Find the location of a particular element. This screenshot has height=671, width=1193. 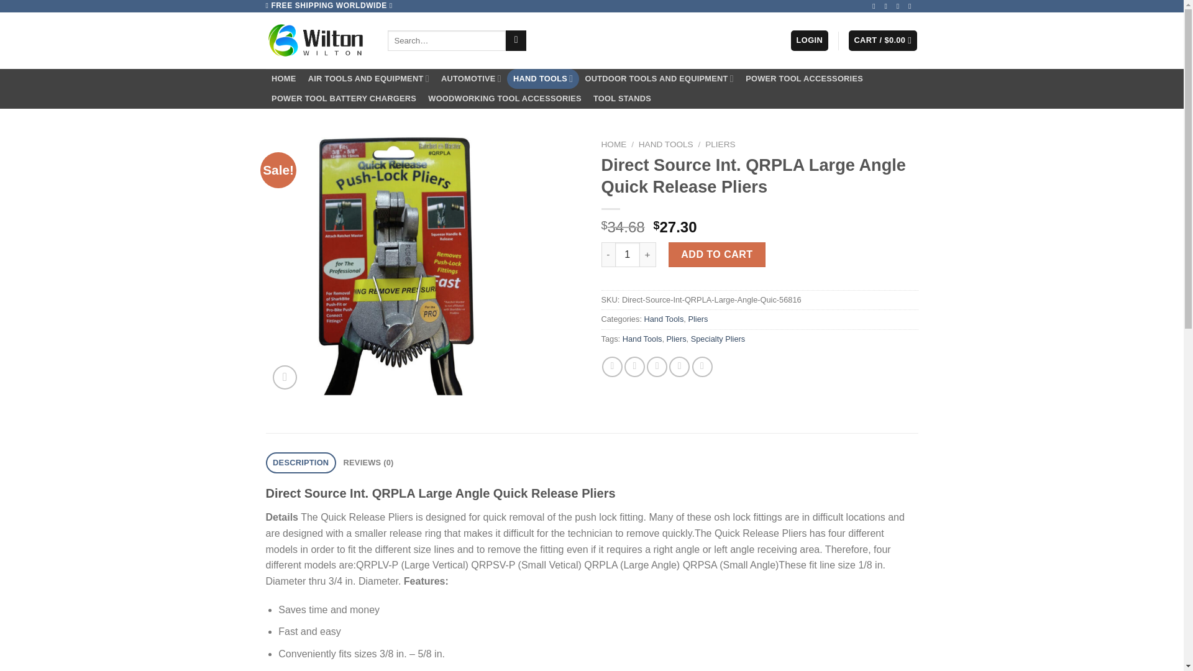

HOME is located at coordinates (285, 78).